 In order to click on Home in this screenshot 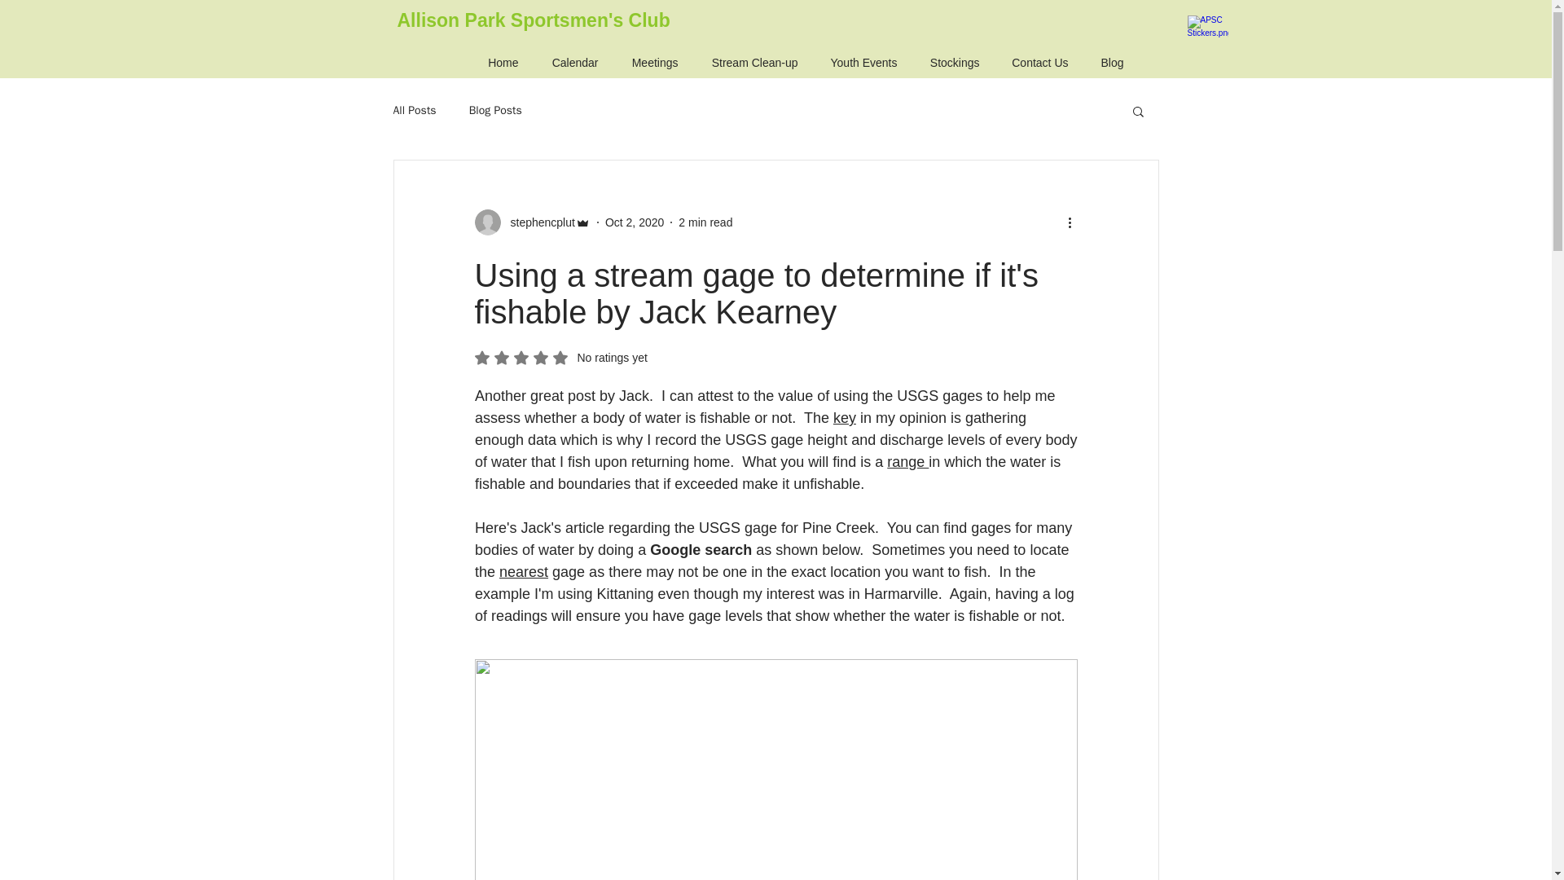, I will do `click(499, 64)`.